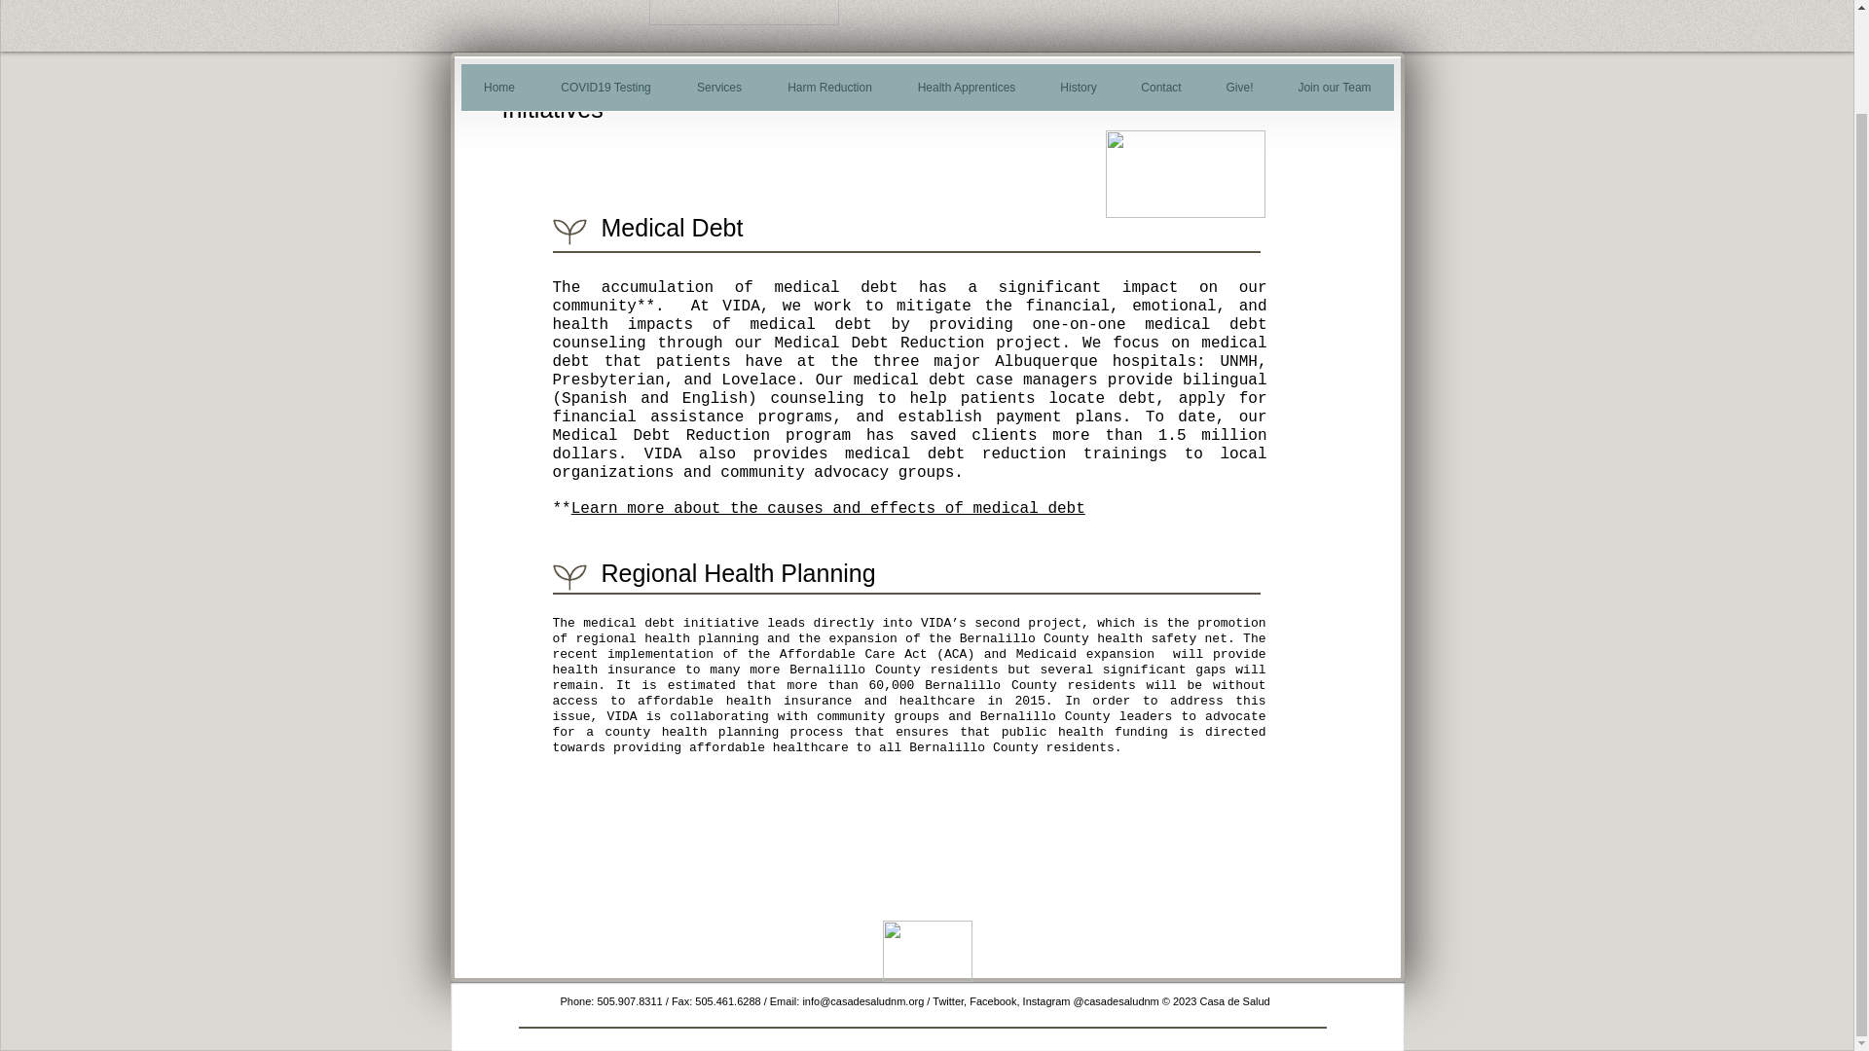 The image size is (1869, 1051). What do you see at coordinates (1238, 93) in the screenshot?
I see `Give!` at bounding box center [1238, 93].